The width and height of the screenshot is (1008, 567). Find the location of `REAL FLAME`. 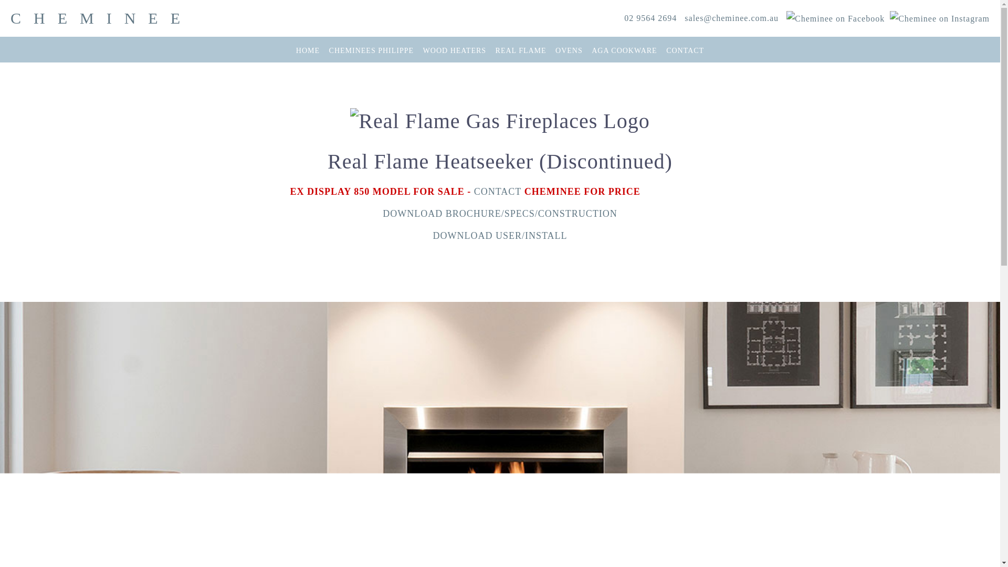

REAL FLAME is located at coordinates (521, 49).